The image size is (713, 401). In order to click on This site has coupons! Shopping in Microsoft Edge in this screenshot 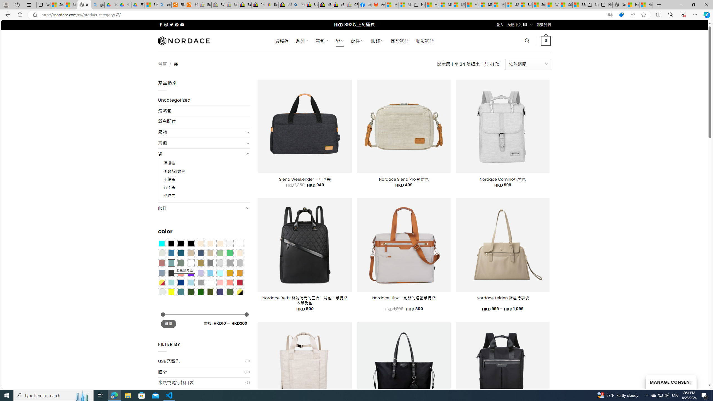, I will do `click(621, 15)`.